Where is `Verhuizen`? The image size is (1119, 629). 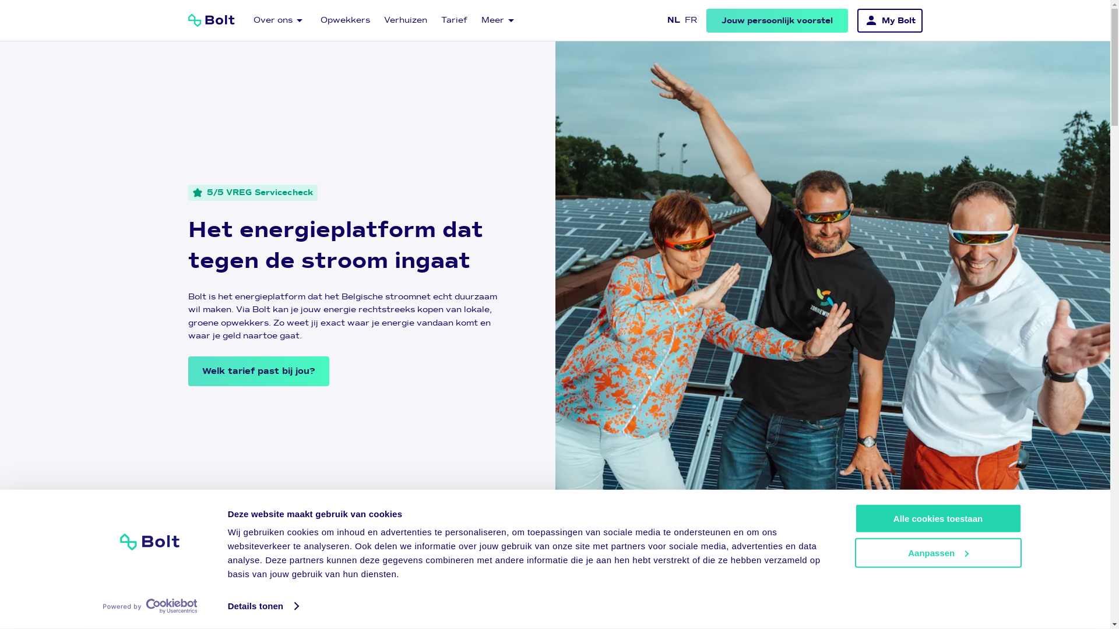 Verhuizen is located at coordinates (403, 20).